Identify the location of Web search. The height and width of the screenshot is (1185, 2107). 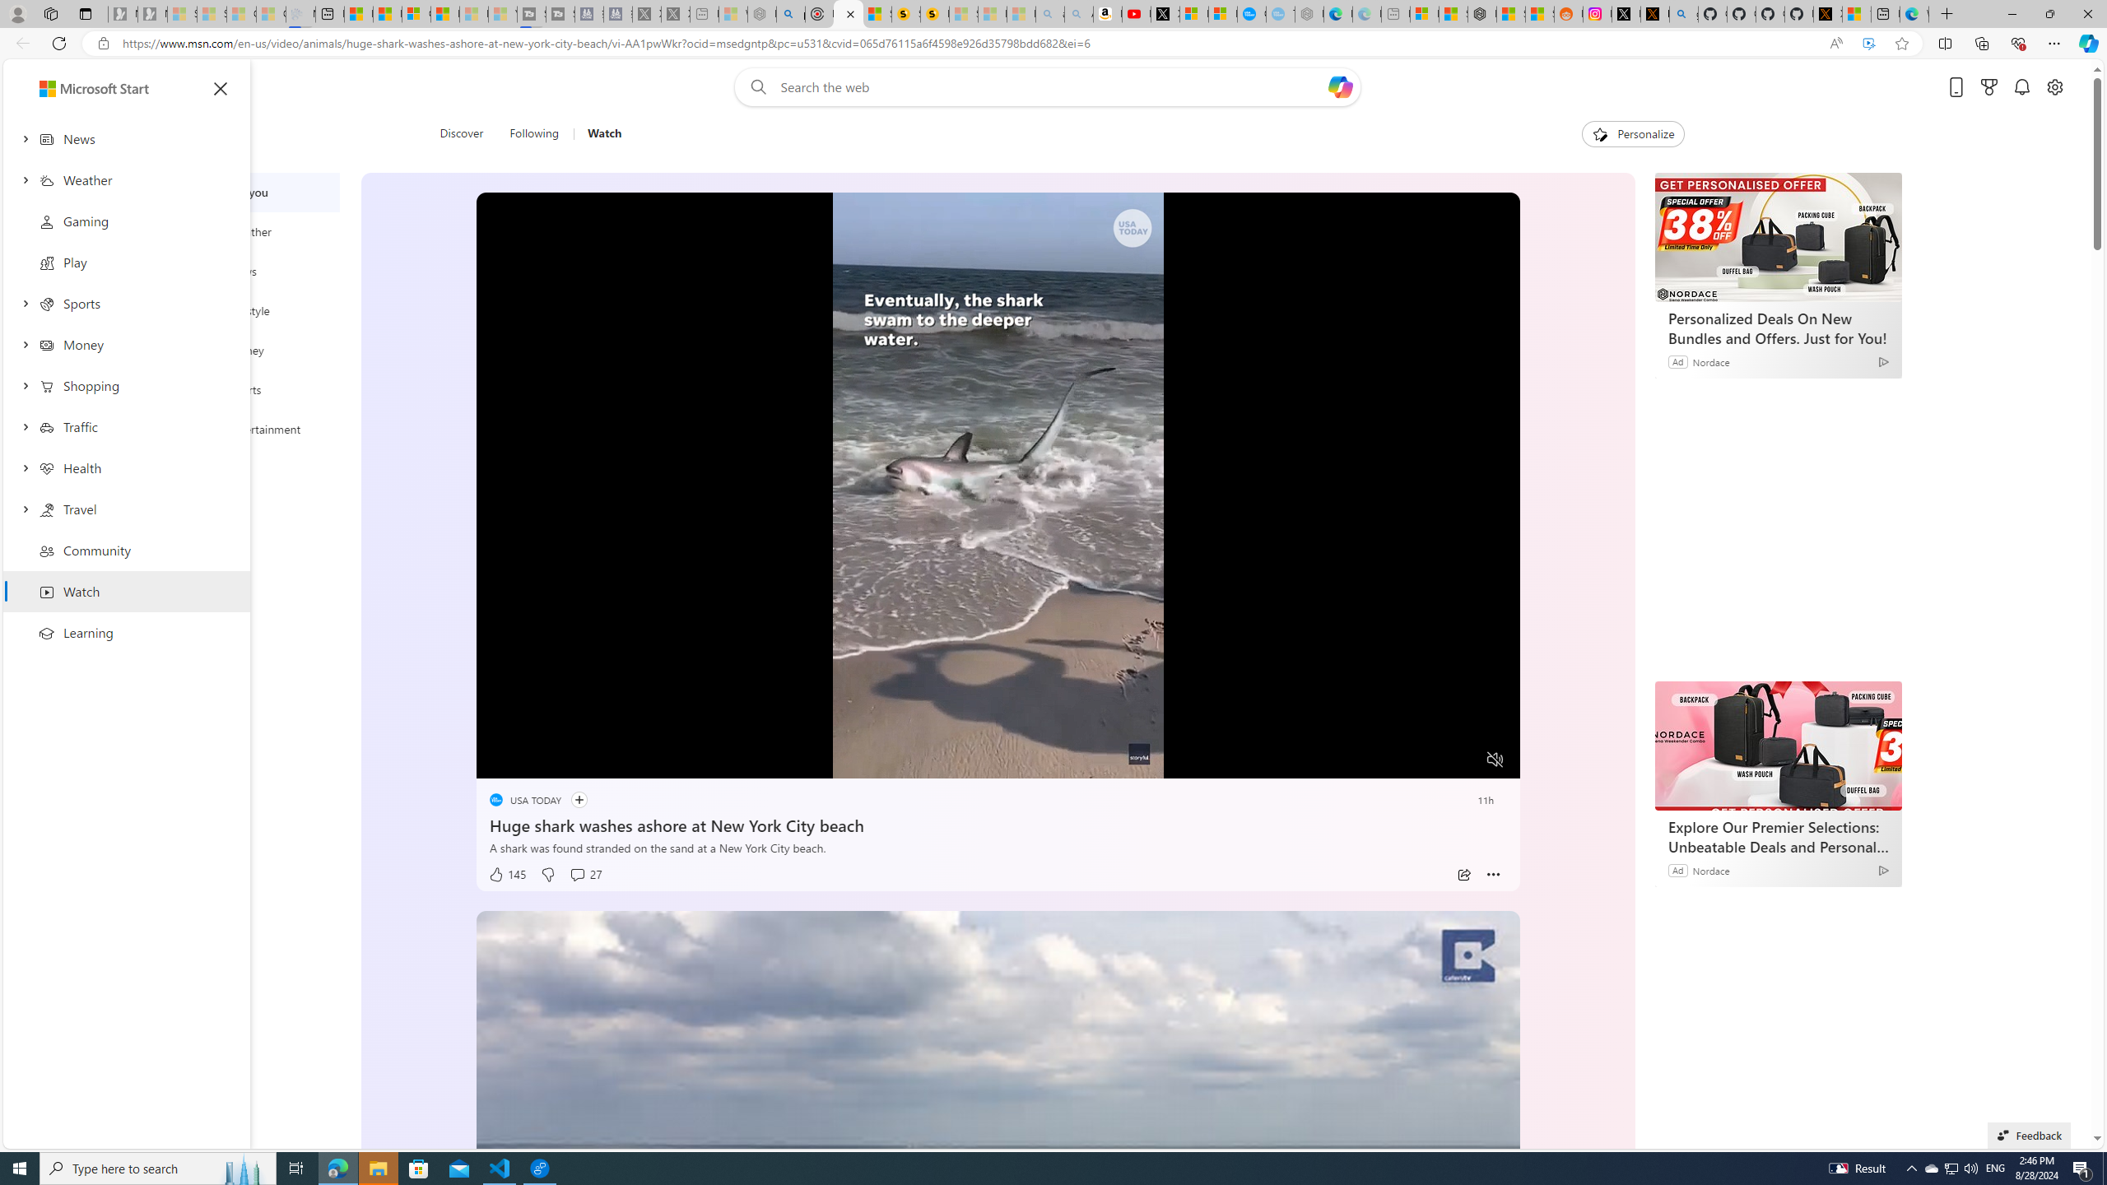
(754, 87).